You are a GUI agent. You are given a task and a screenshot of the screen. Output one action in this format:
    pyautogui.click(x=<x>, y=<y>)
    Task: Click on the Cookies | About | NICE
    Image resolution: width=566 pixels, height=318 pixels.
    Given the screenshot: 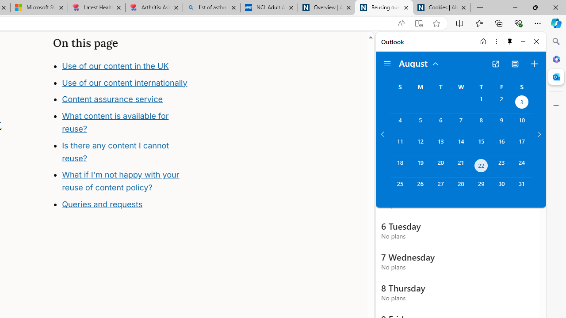 What is the action you would take?
    pyautogui.click(x=441, y=8)
    